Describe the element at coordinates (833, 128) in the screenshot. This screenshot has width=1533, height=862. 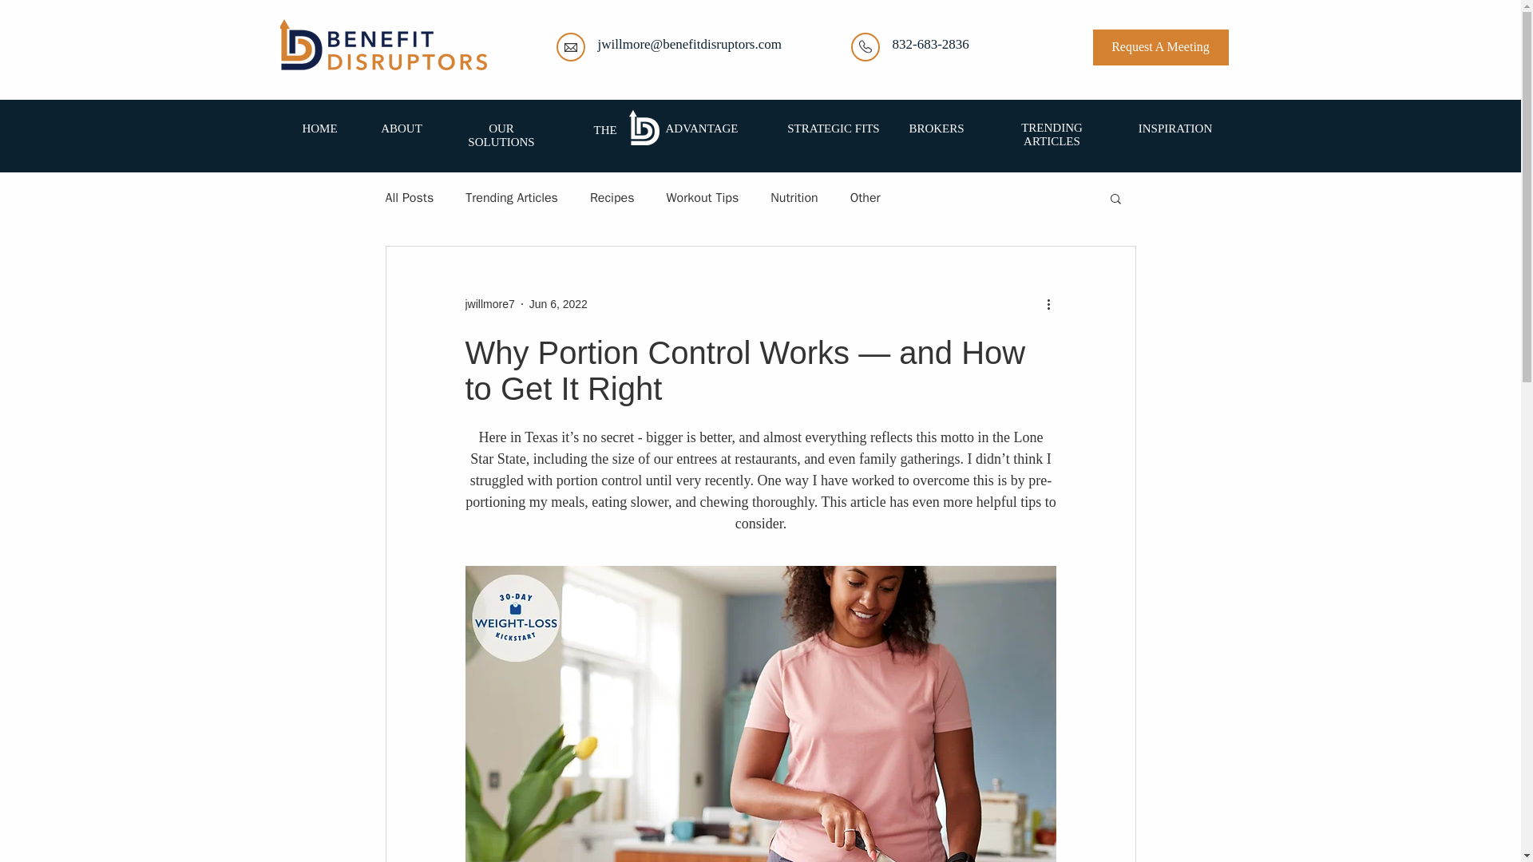
I see `STRATEGIC FITS` at that location.